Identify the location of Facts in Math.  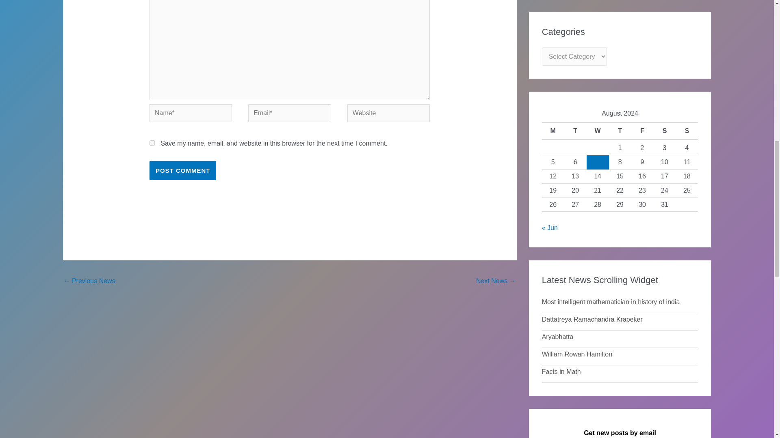
(89, 281).